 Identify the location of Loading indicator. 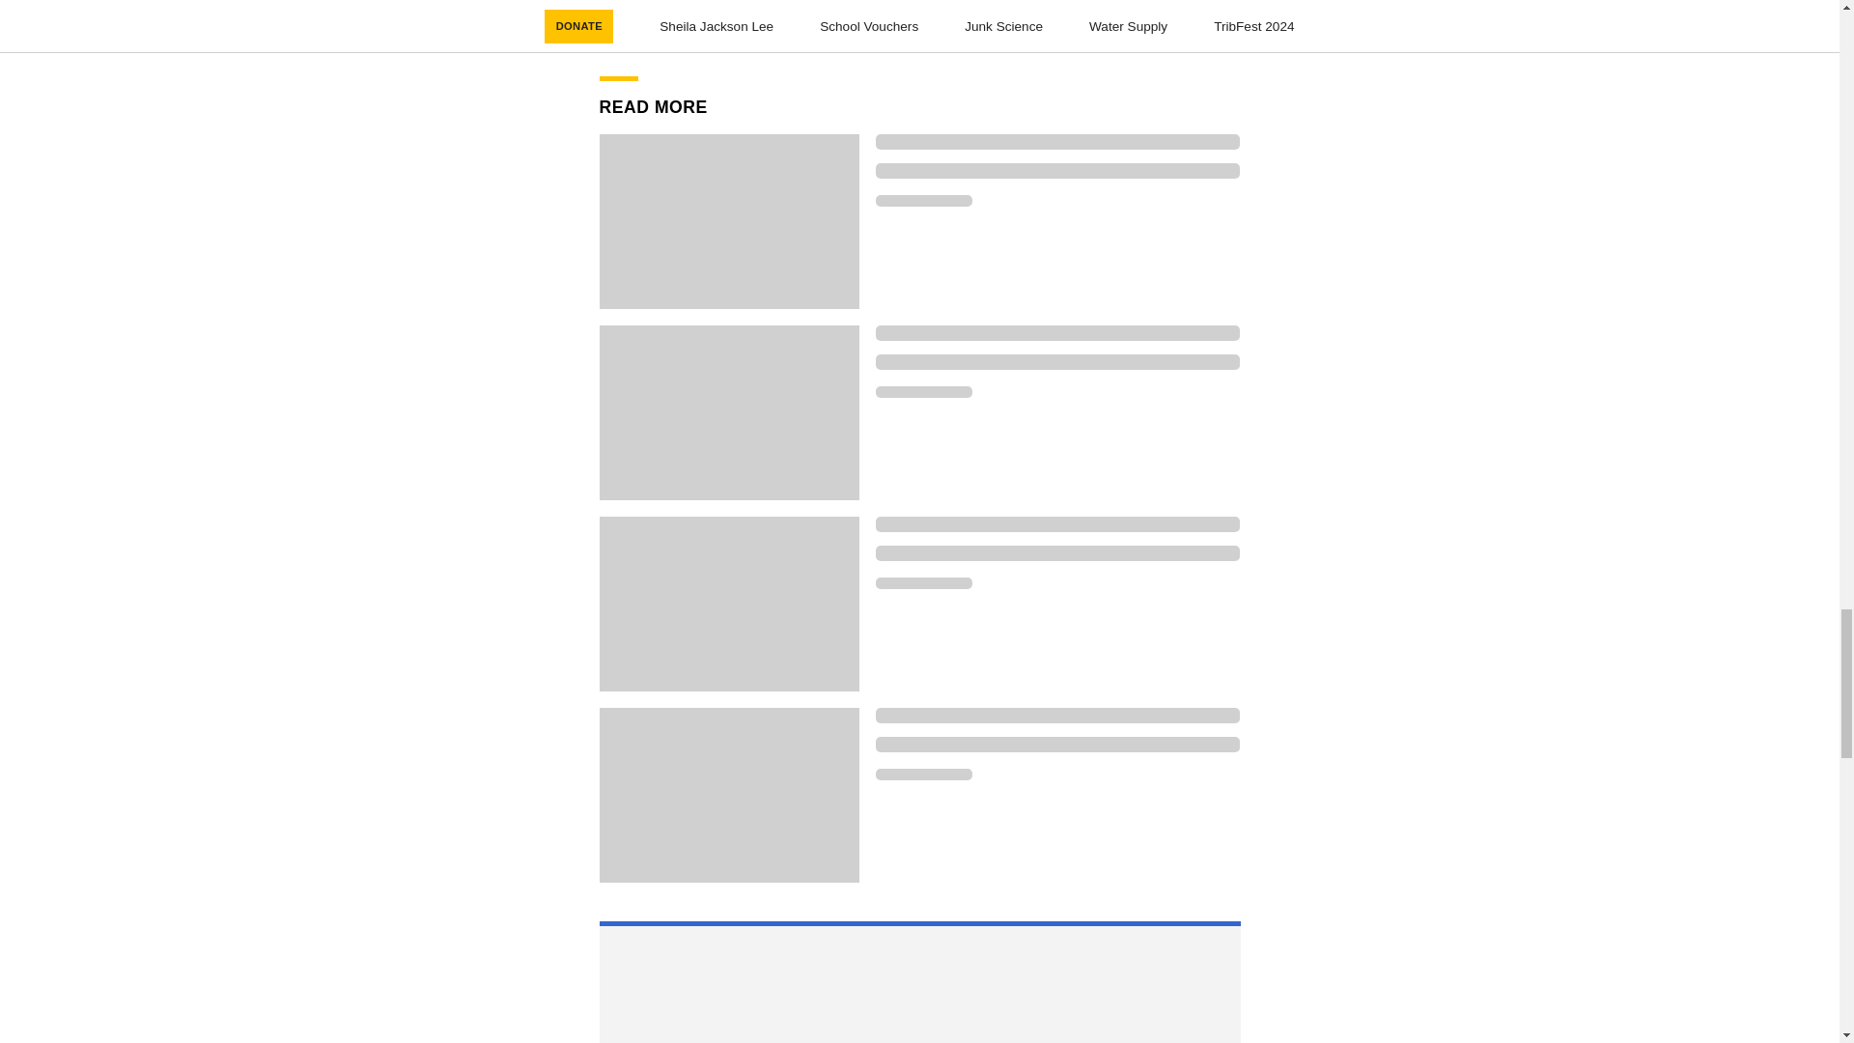
(923, 583).